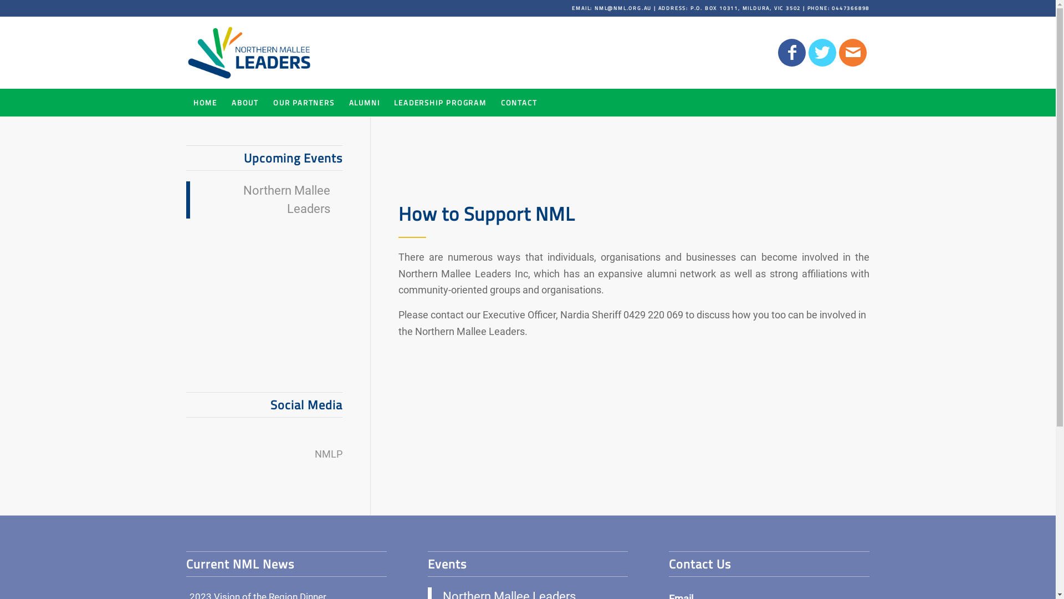 Image resolution: width=1064 pixels, height=599 pixels. I want to click on Twitter, so click(822, 53).